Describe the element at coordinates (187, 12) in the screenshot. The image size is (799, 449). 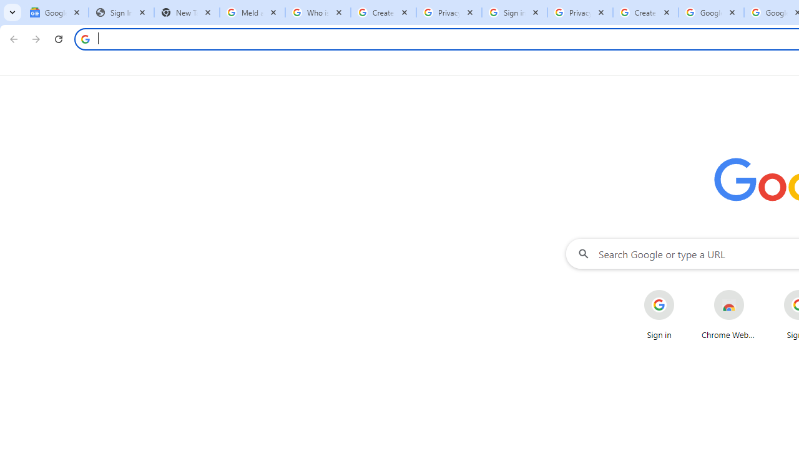
I see `New Tab` at that location.